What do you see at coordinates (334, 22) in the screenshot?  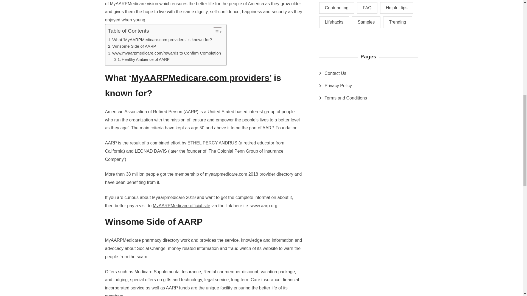 I see `Lifehacks` at bounding box center [334, 22].